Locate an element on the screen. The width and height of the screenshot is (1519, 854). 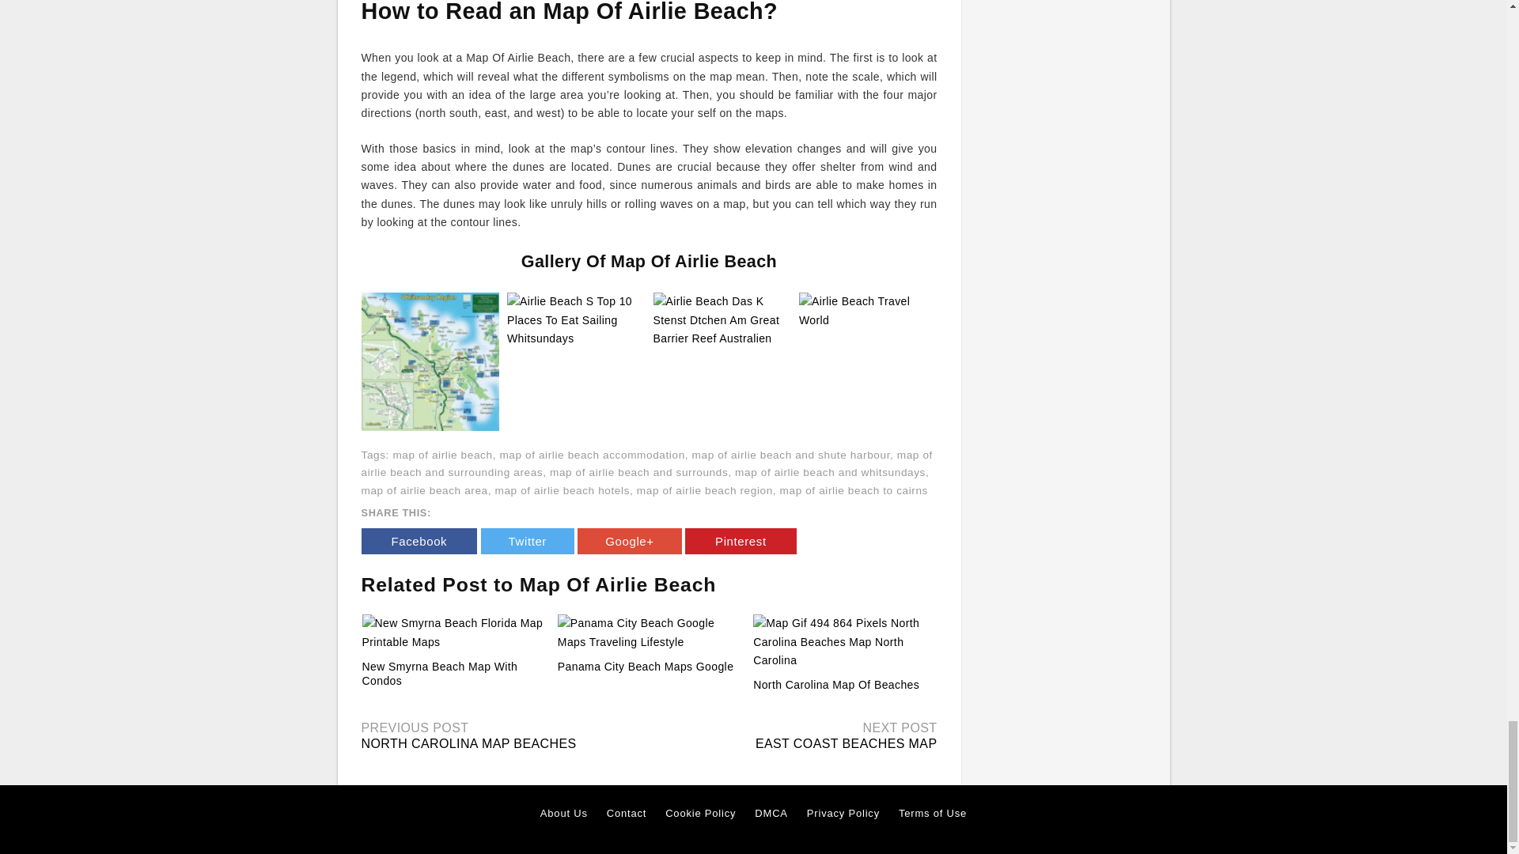
Airlie Beach S Top 10 Places To Eat Sailing Whitsundays is located at coordinates (576, 319).